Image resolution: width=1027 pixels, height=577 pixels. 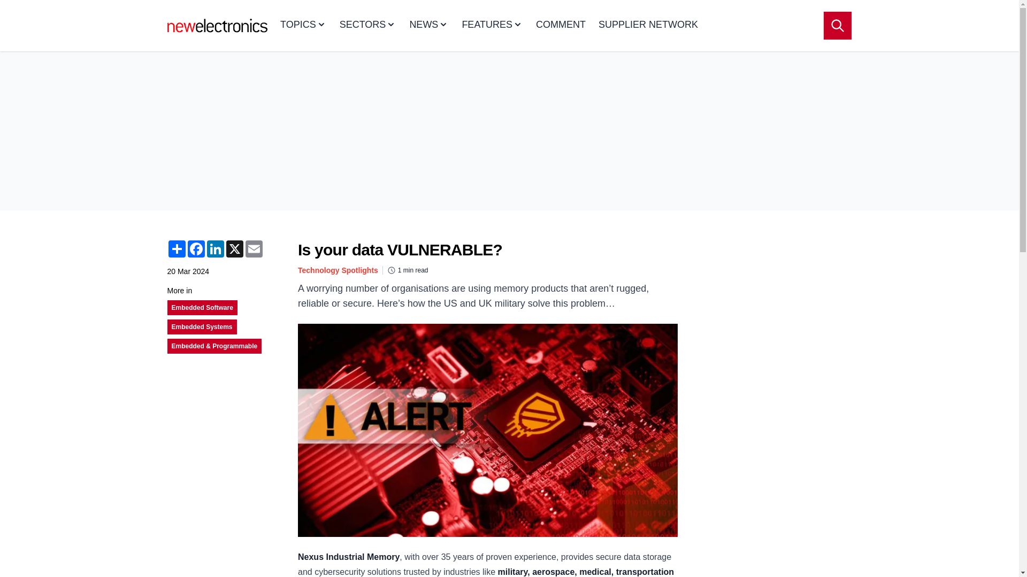 I want to click on 3rd party ad content, so click(x=771, y=290).